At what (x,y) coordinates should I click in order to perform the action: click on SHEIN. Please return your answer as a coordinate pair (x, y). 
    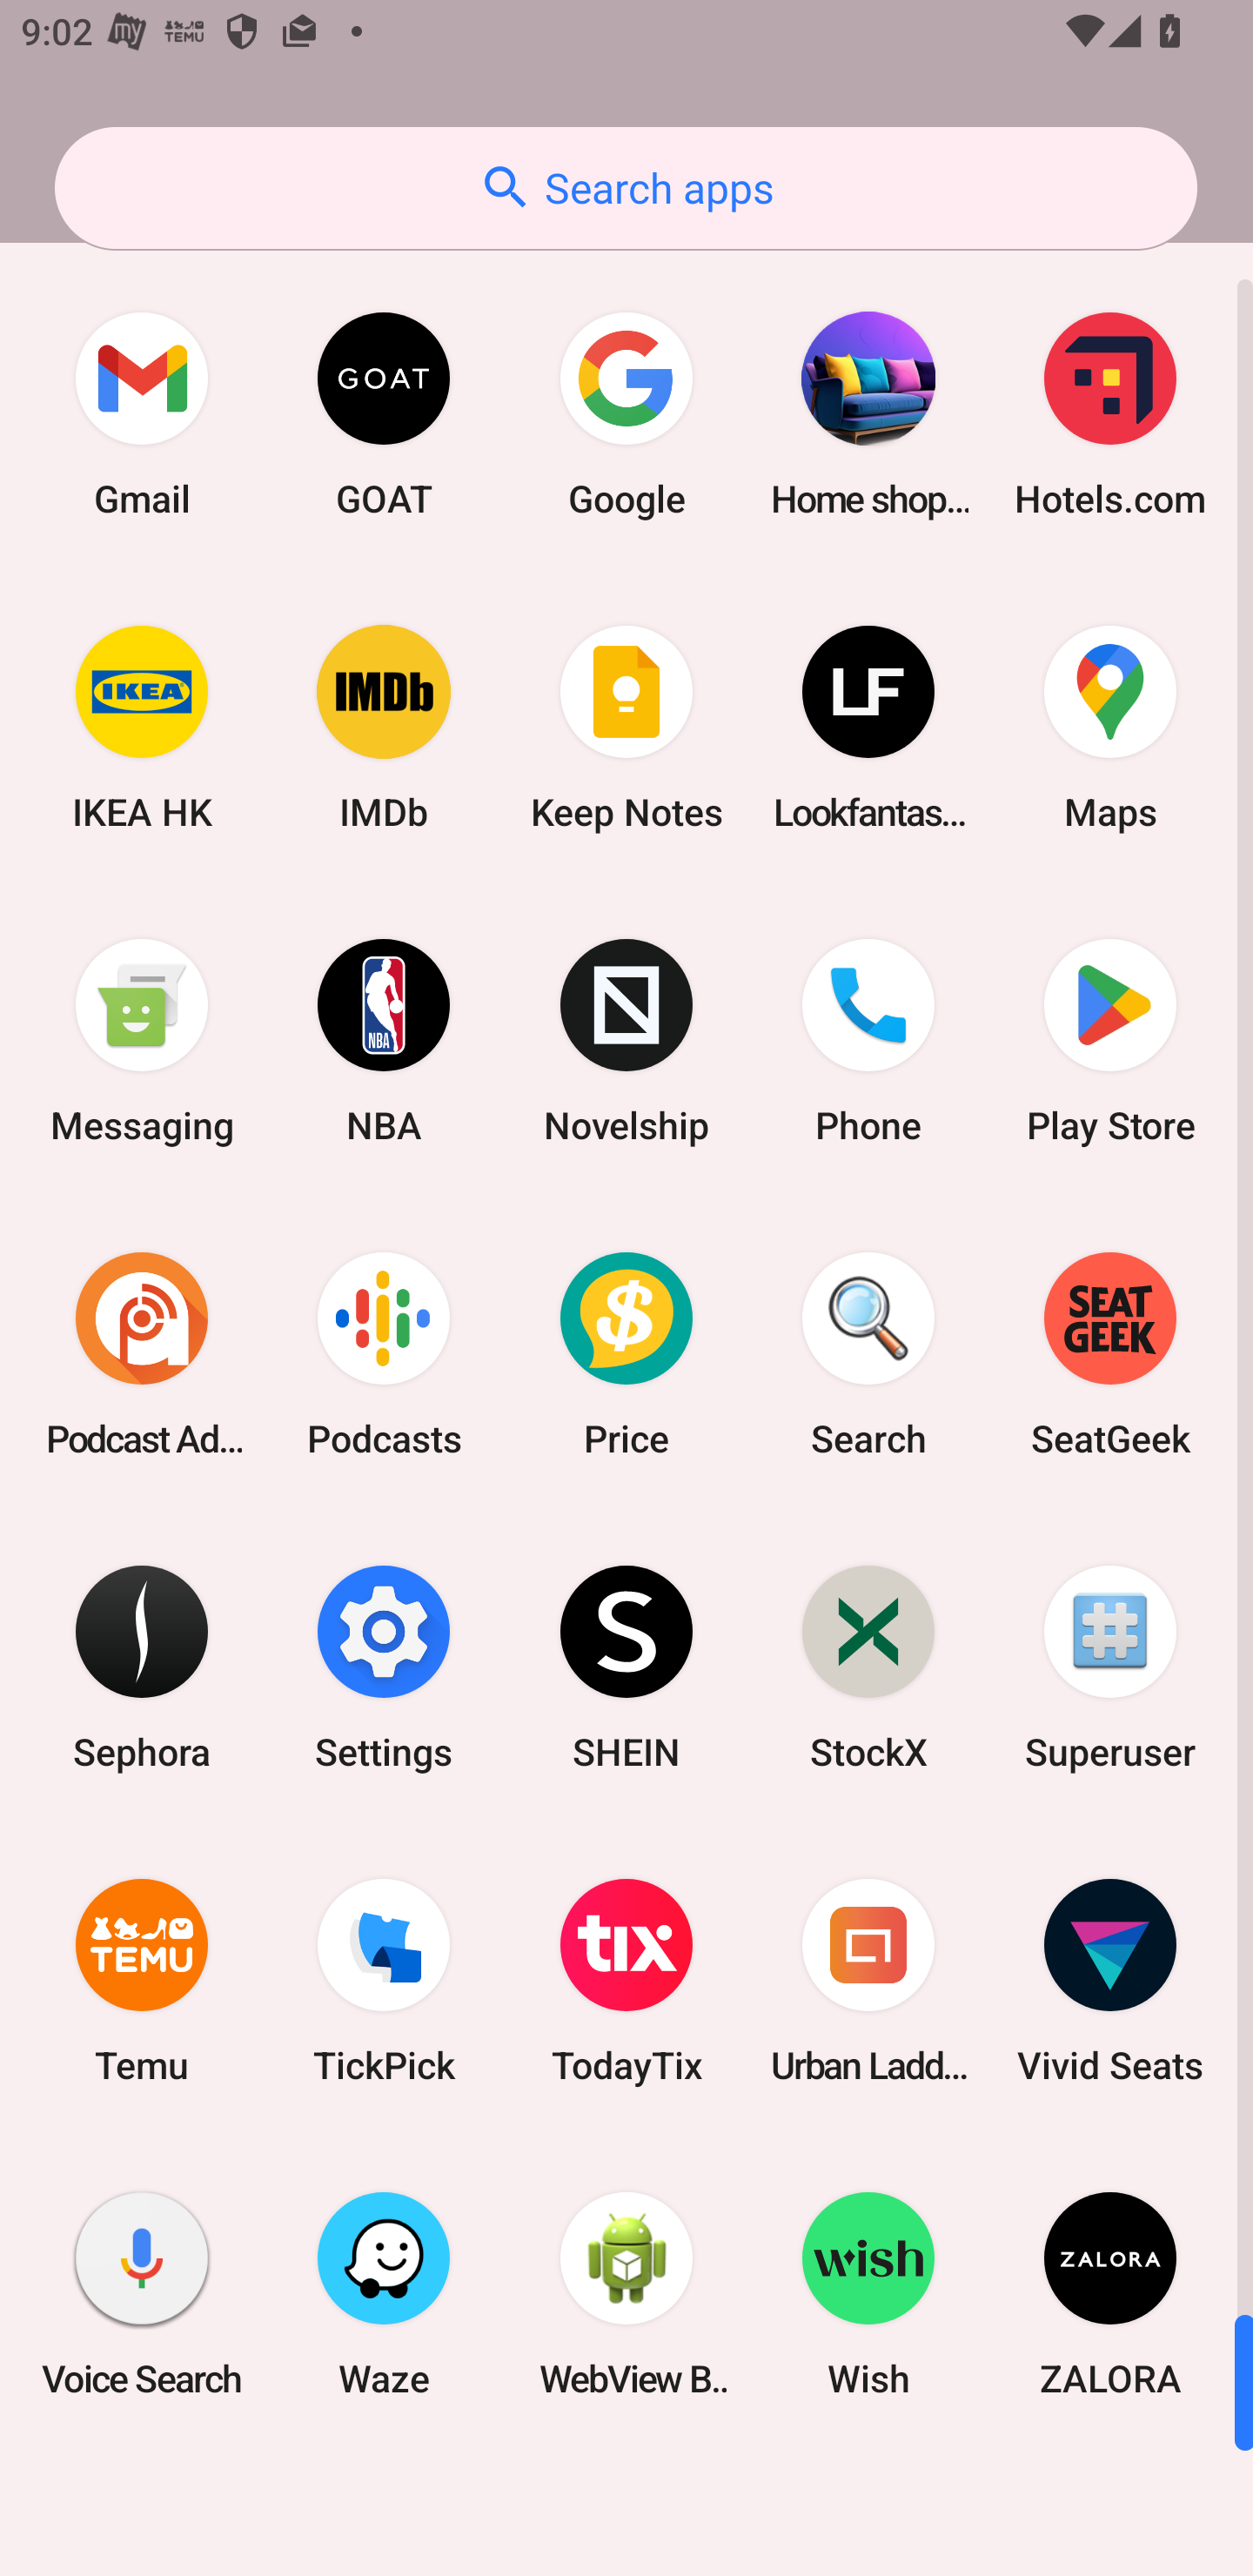
    Looking at the image, I should click on (626, 1666).